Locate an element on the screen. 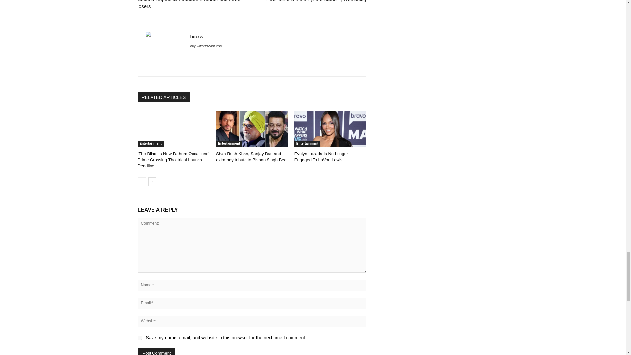 The width and height of the screenshot is (631, 355). yes is located at coordinates (139, 337).